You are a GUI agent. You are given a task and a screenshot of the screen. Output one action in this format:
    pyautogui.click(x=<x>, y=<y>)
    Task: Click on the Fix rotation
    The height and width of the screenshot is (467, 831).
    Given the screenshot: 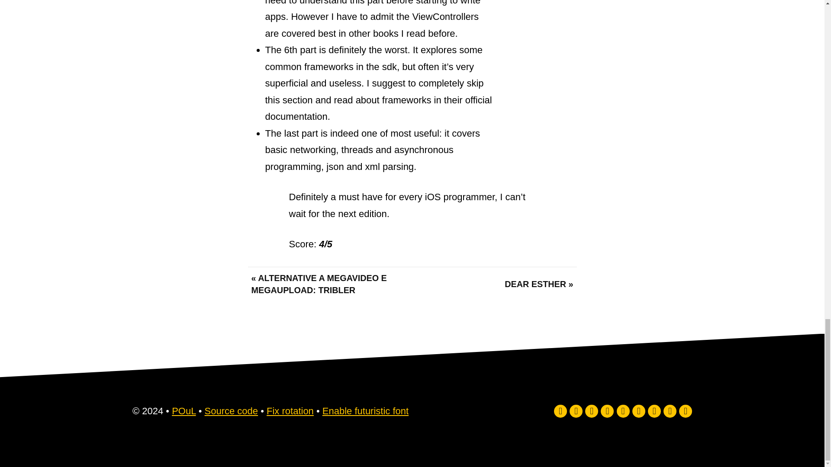 What is the action you would take?
    pyautogui.click(x=290, y=411)
    